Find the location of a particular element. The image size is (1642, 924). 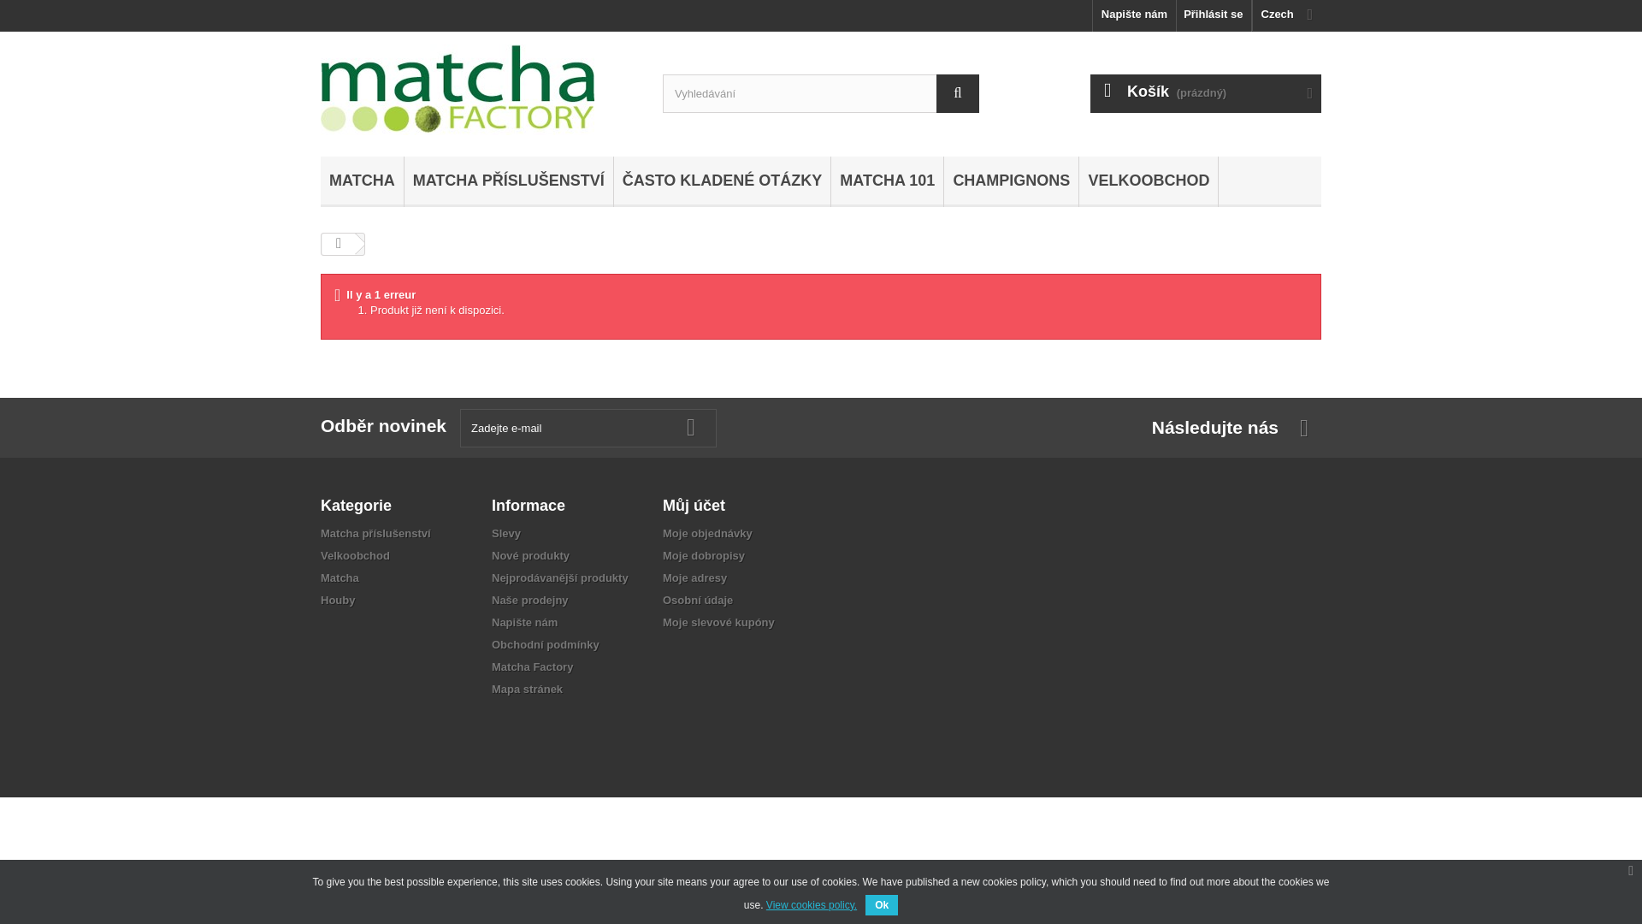

Matcha Factory is located at coordinates (478, 89).